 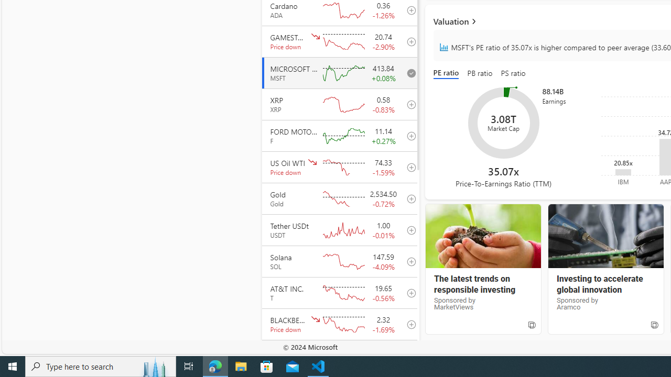 I want to click on Class: recharts-surface, so click(x=503, y=123).